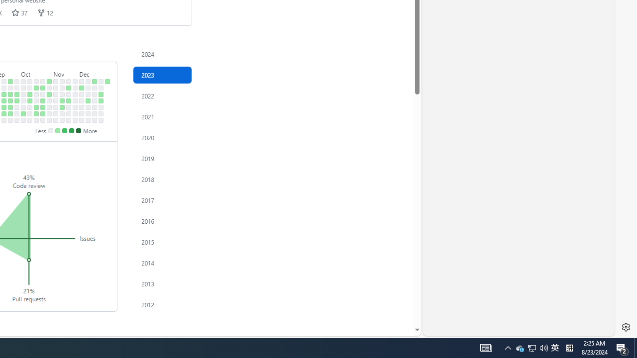  What do you see at coordinates (23, 107) in the screenshot?
I see `No contributions on October 5th.` at bounding box center [23, 107].